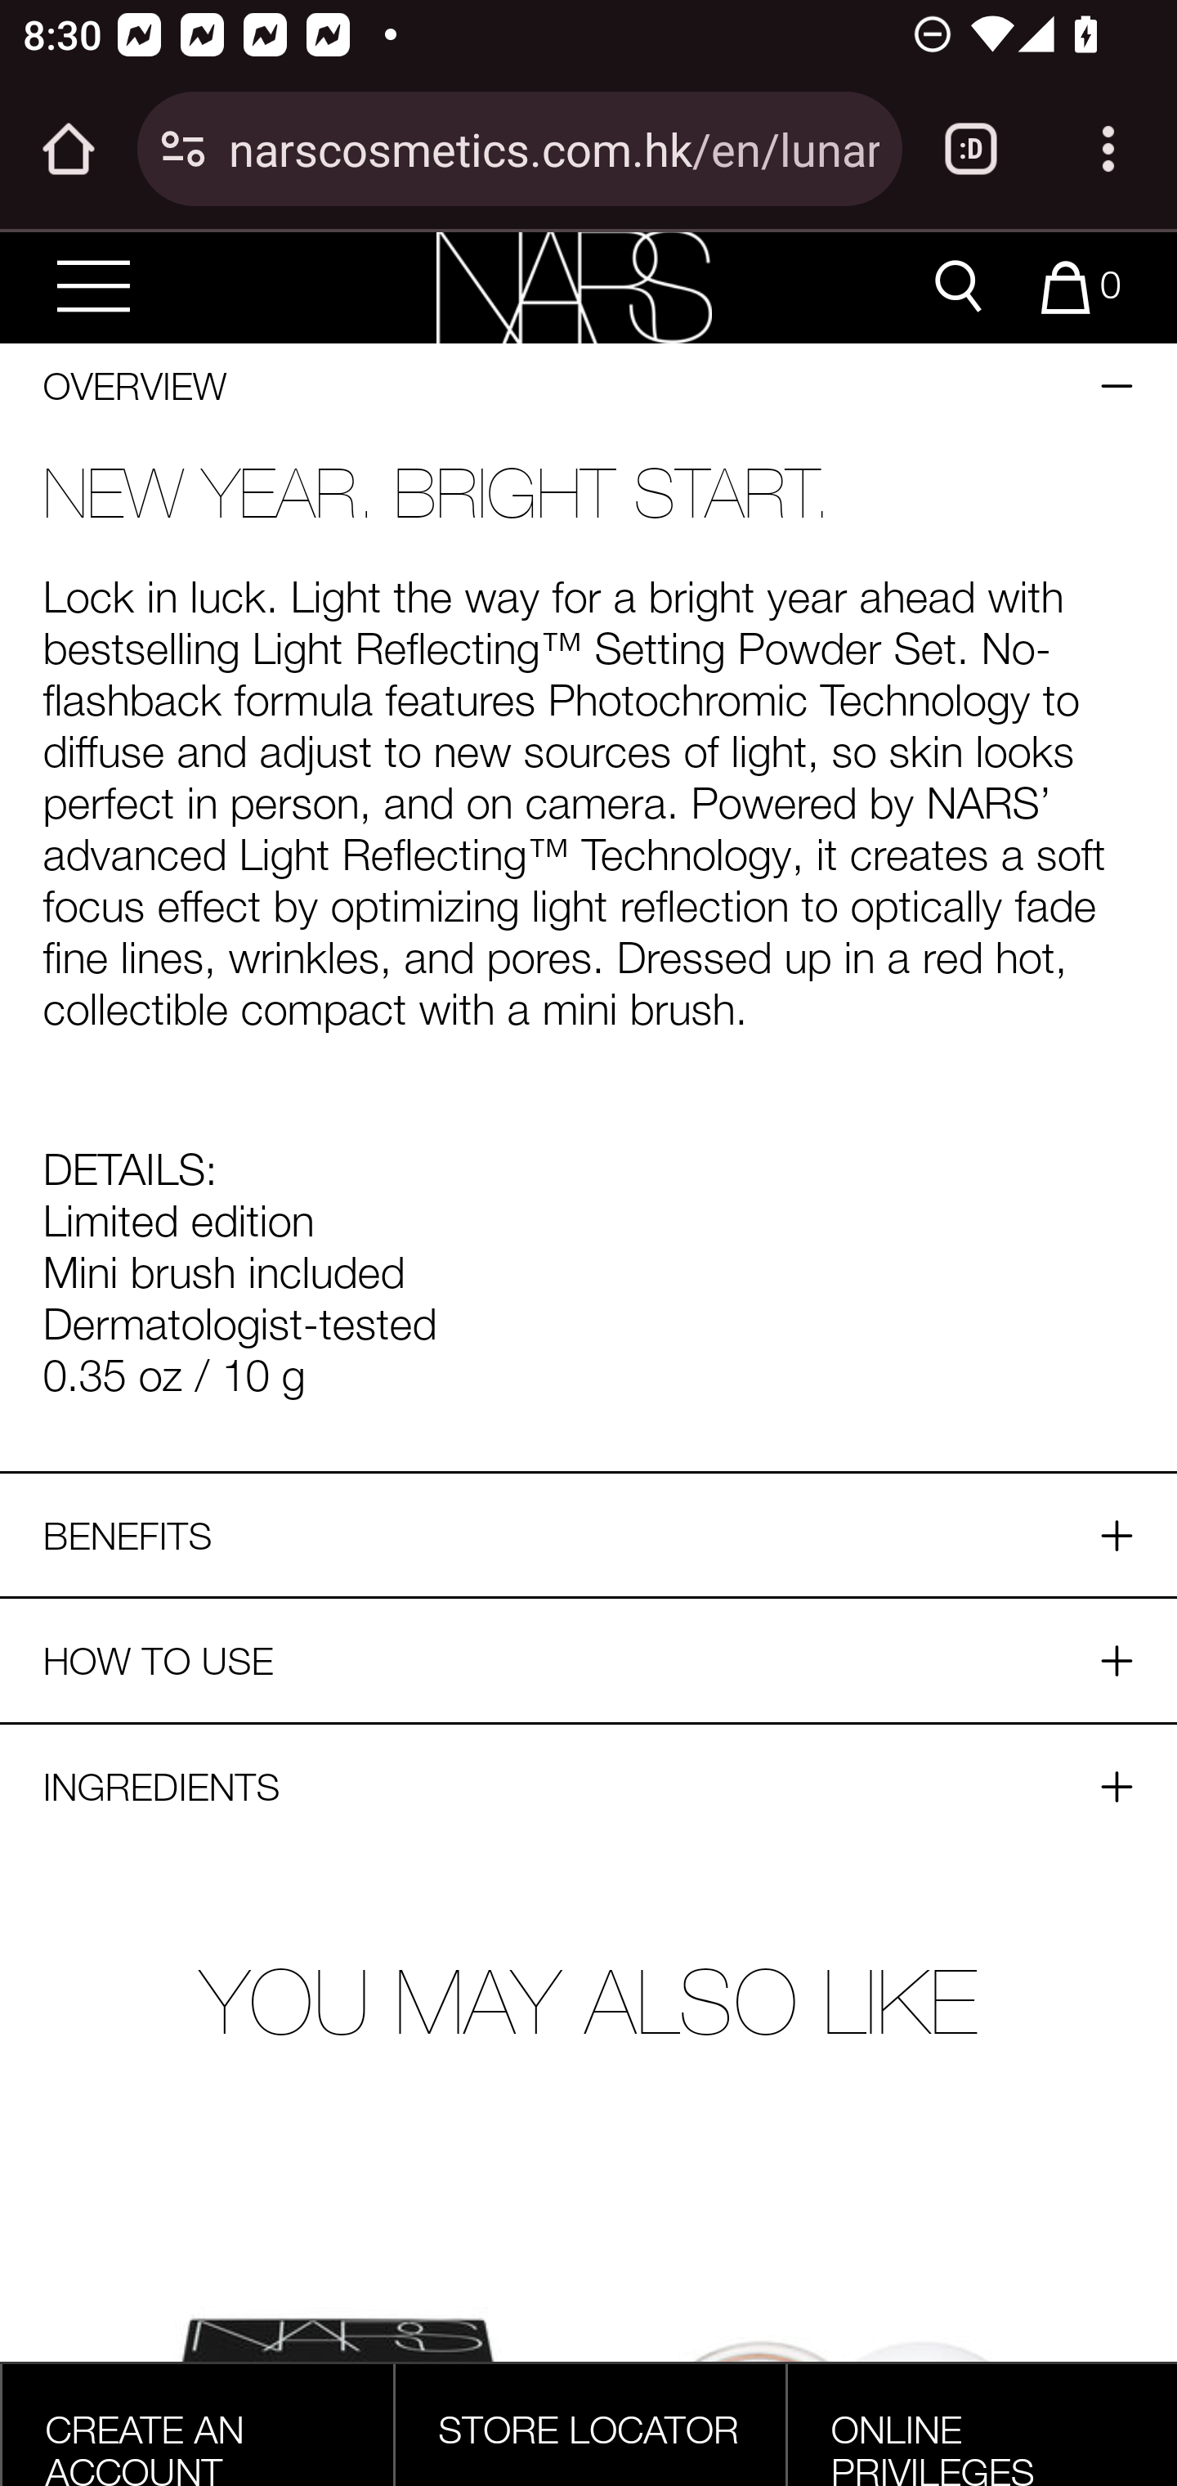 The width and height of the screenshot is (1177, 2486). Describe the element at coordinates (971, 149) in the screenshot. I see `Switch or close tabs` at that location.